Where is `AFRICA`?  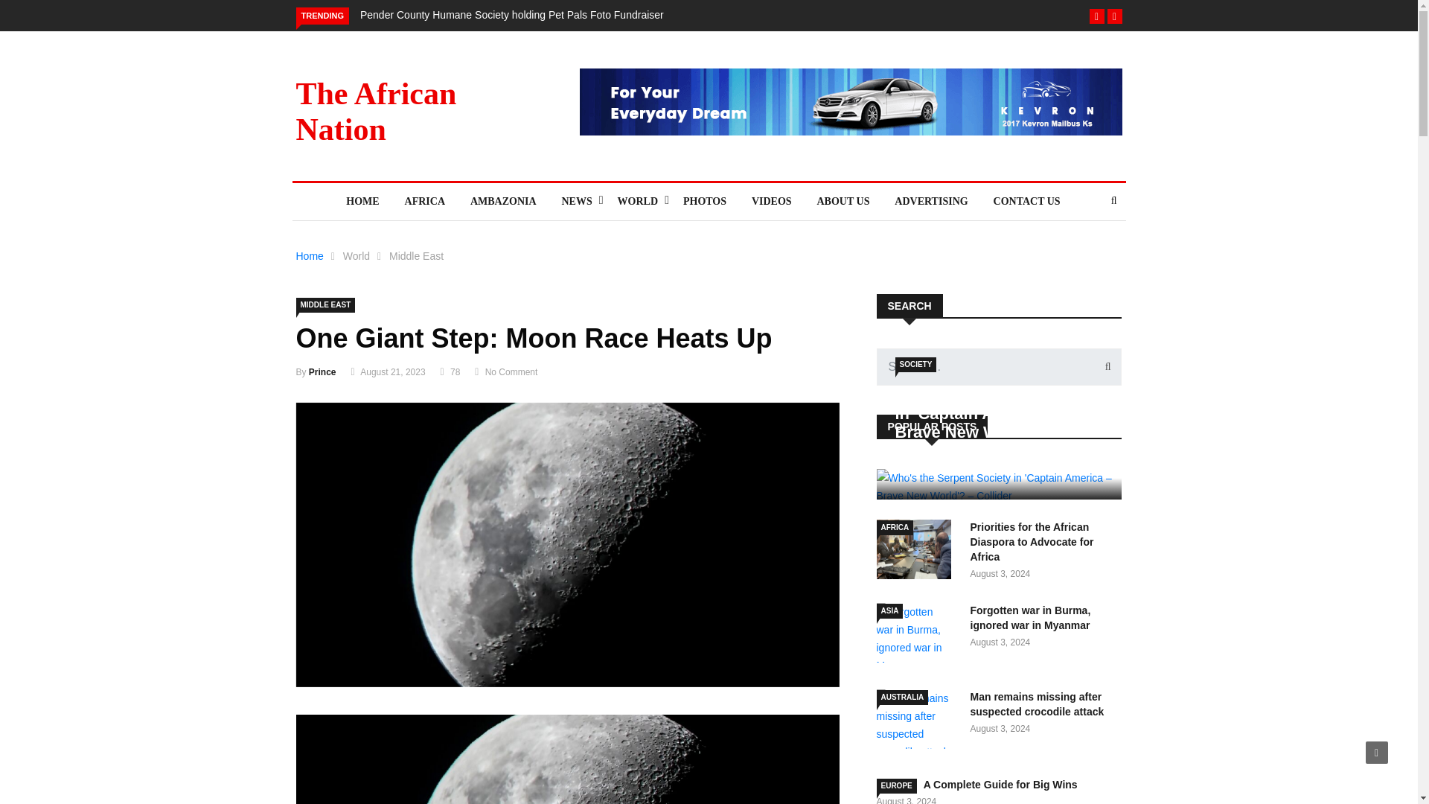
AFRICA is located at coordinates (424, 201).